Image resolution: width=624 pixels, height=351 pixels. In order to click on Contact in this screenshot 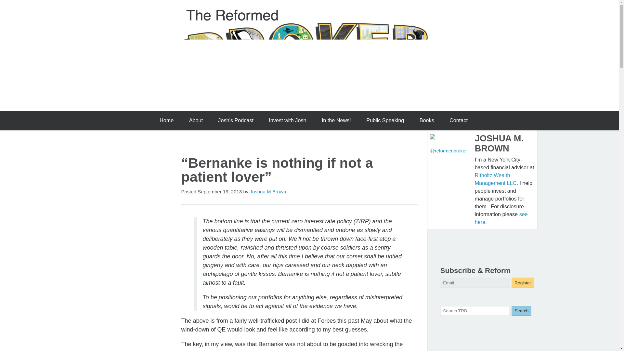, I will do `click(459, 120)`.